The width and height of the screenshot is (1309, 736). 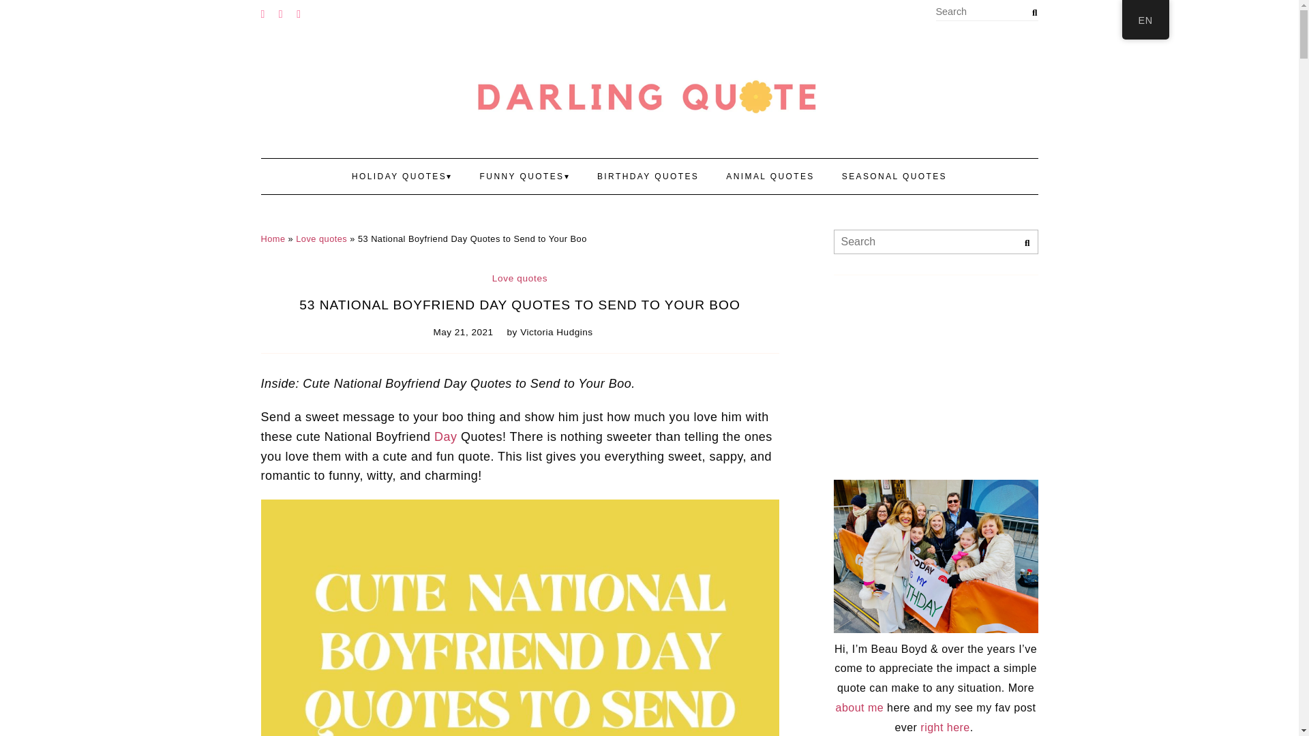 What do you see at coordinates (769, 177) in the screenshot?
I see `ANIMAL QUOTES` at bounding box center [769, 177].